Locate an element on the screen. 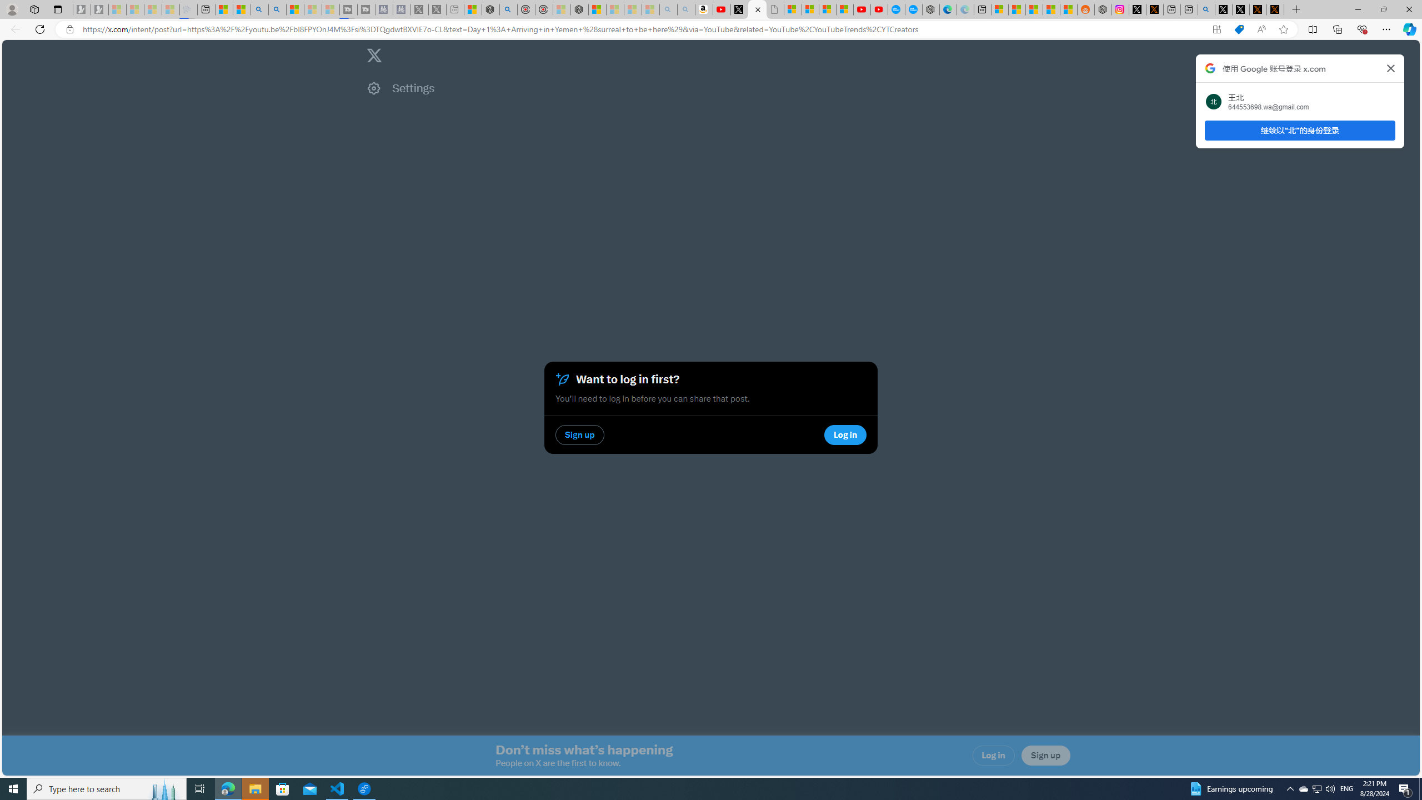 Image resolution: width=1422 pixels, height=800 pixels. github - Search is located at coordinates (1206, 9).